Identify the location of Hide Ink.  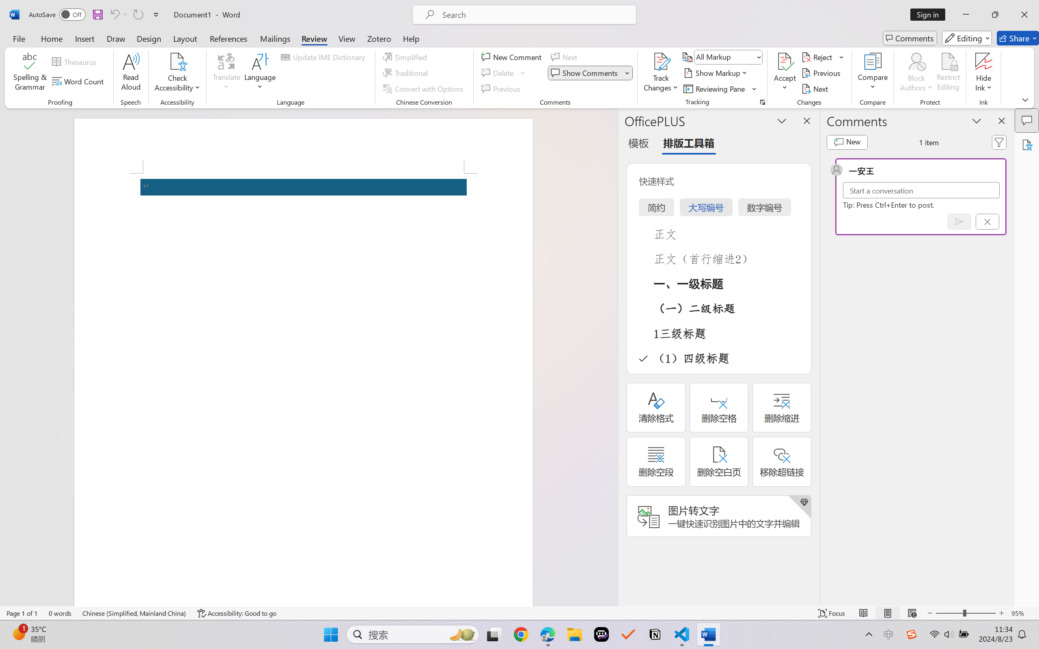
(984, 61).